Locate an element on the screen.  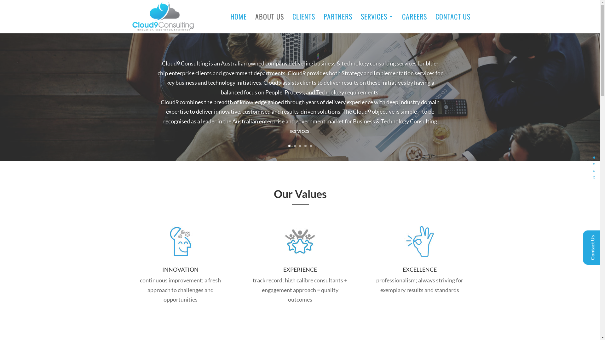
5 is located at coordinates (311, 146).